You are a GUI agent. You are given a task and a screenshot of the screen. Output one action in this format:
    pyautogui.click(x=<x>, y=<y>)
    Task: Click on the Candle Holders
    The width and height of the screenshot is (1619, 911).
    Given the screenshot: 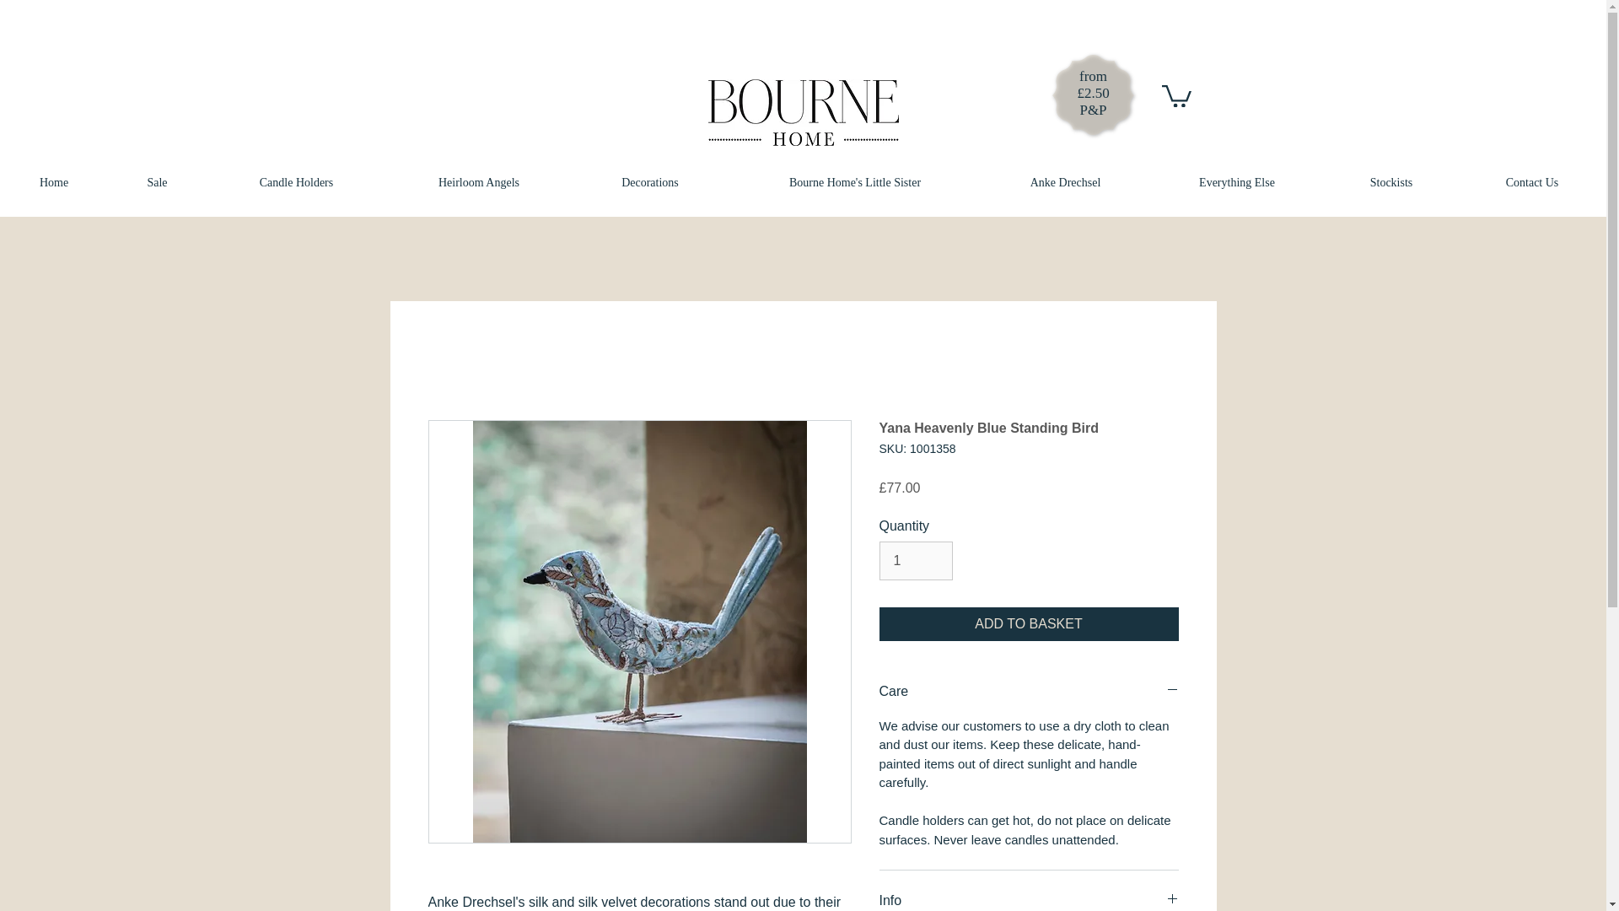 What is the action you would take?
    pyautogui.click(x=297, y=182)
    